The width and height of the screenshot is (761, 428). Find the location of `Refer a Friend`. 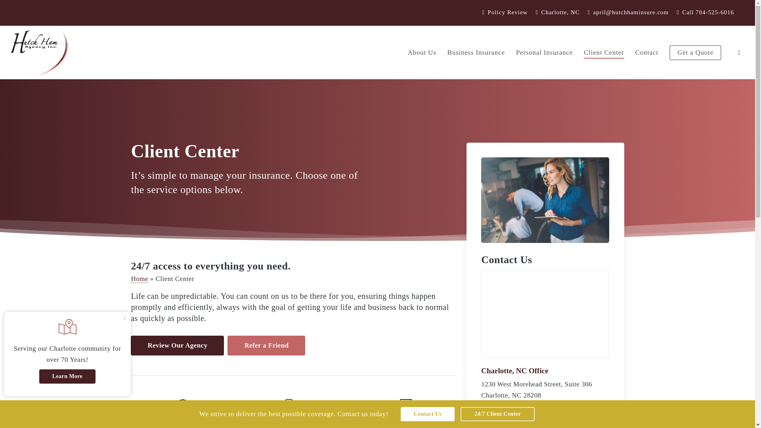

Refer a Friend is located at coordinates (266, 346).